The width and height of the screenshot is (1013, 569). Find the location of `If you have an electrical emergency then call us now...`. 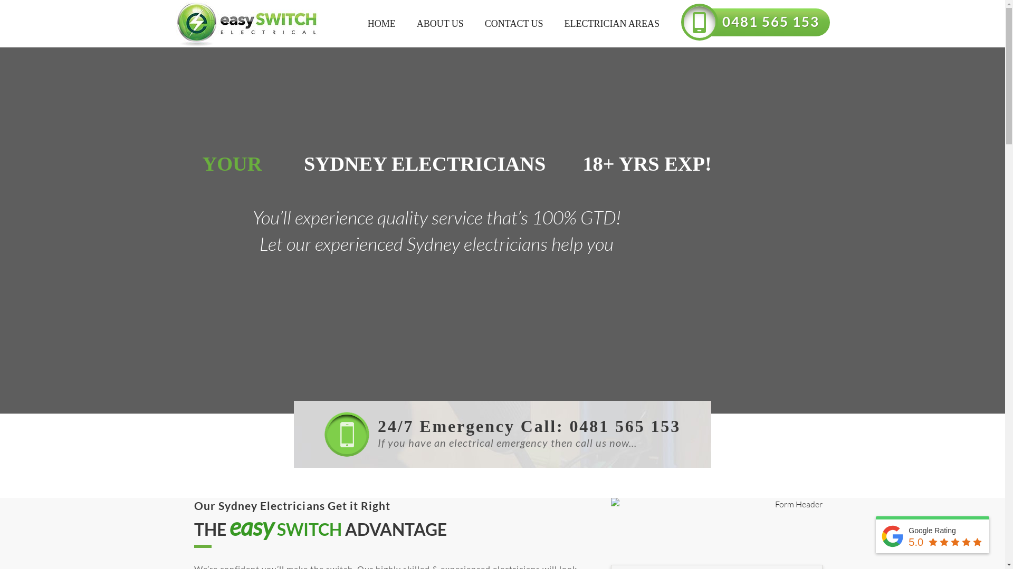

If you have an electrical emergency then call us now... is located at coordinates (502, 449).